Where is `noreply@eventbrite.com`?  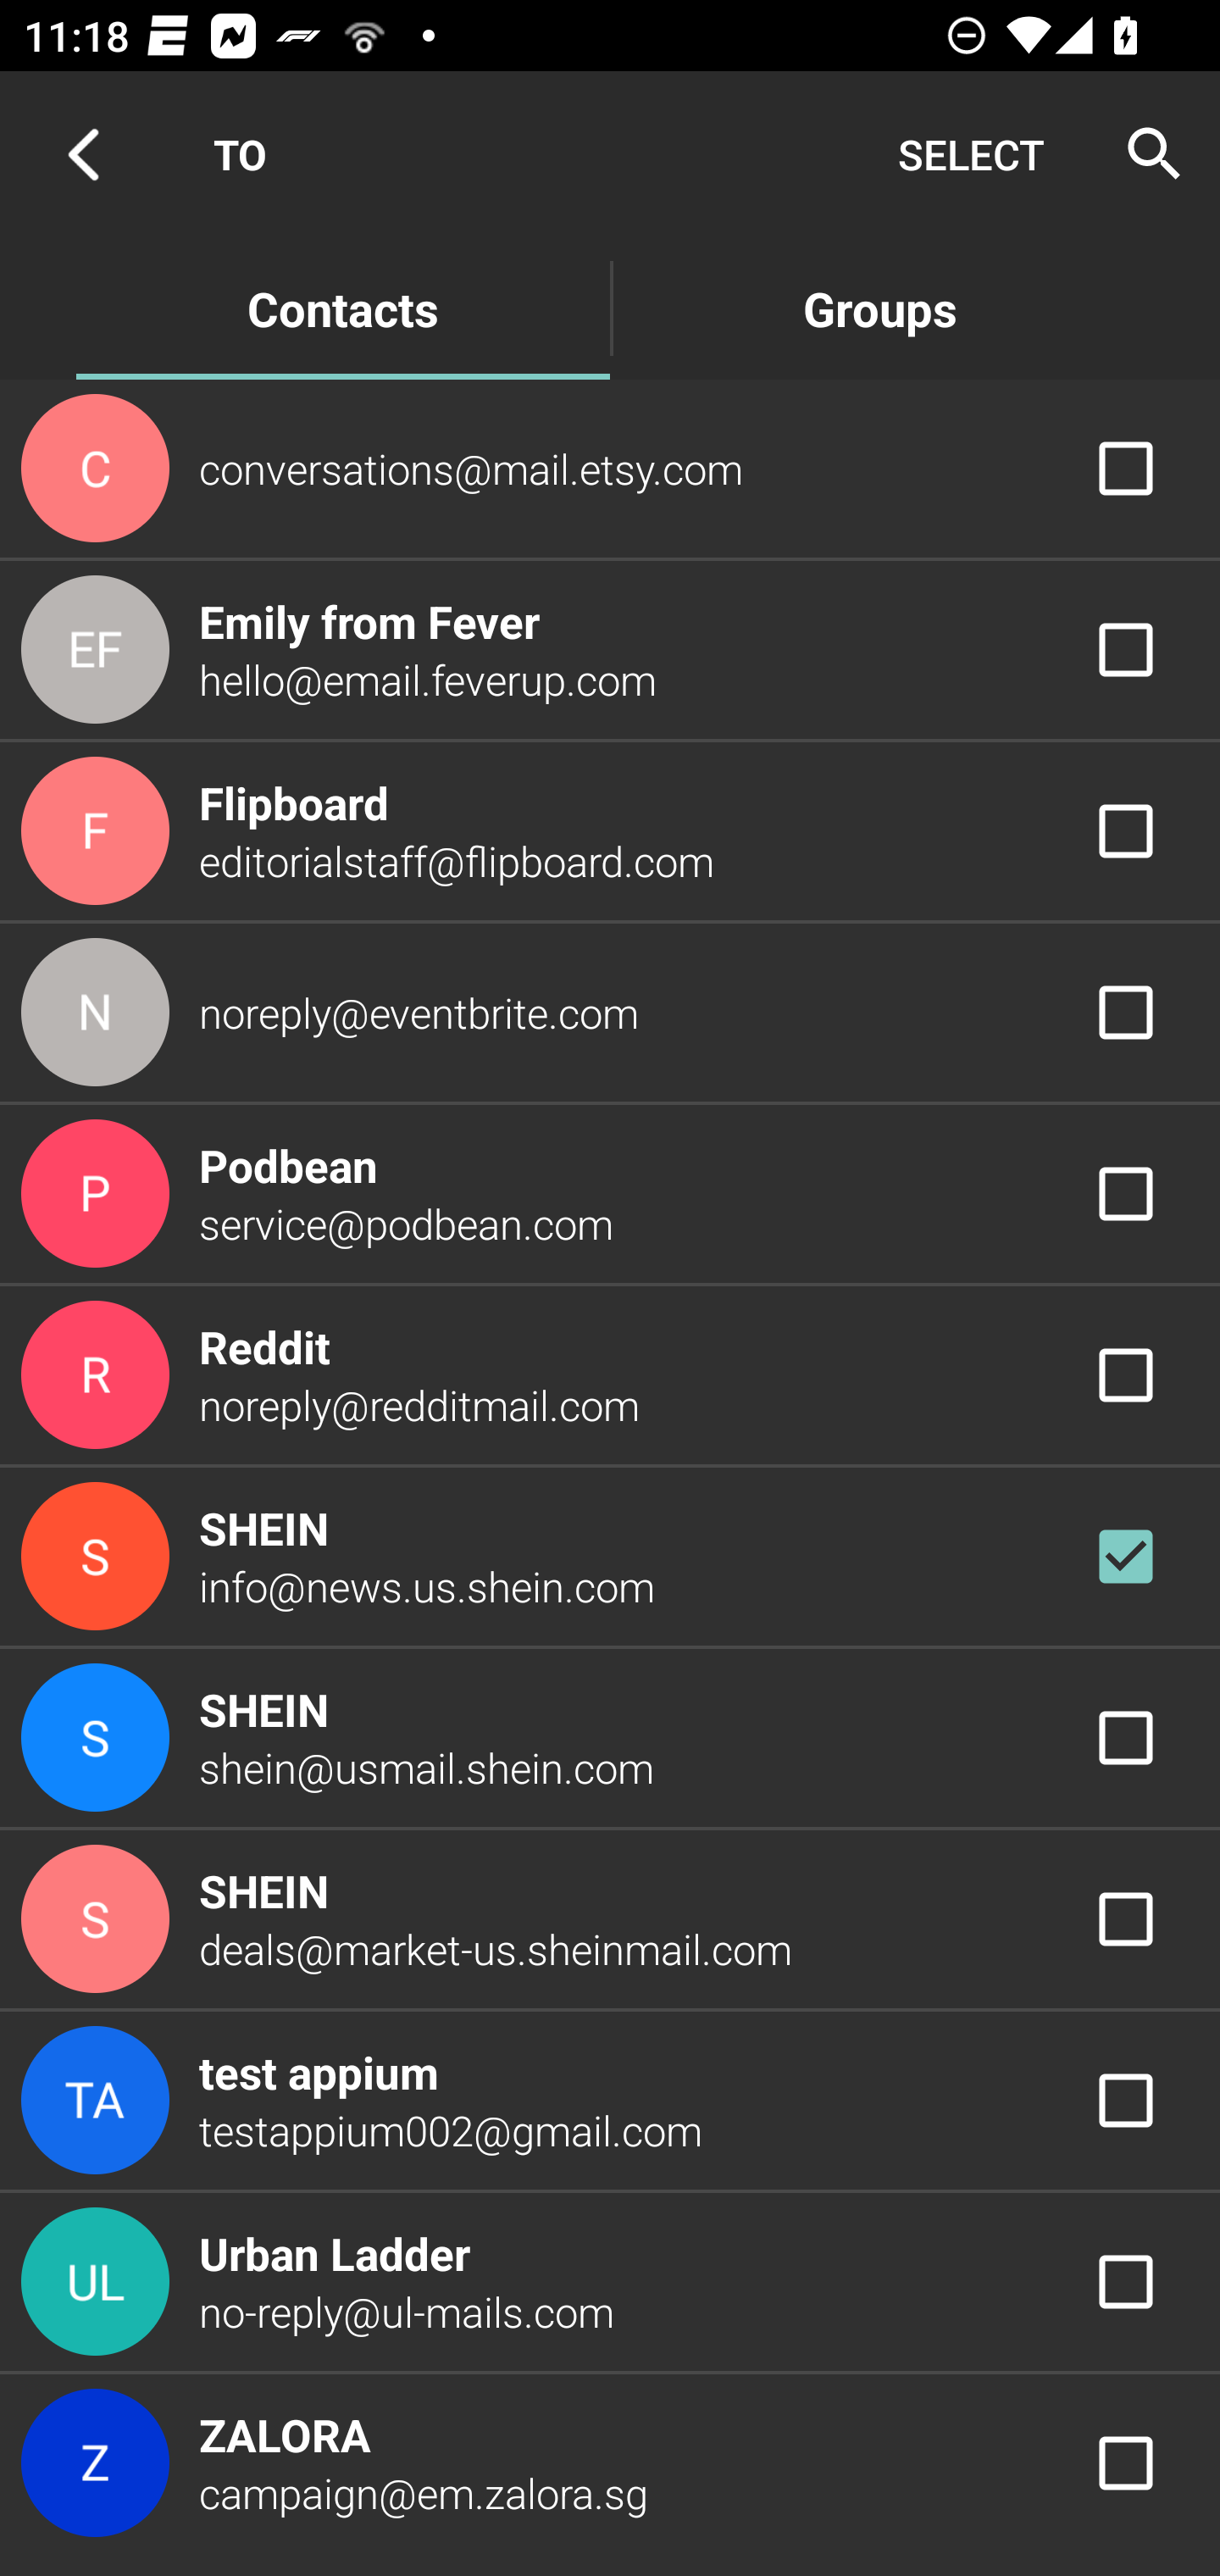
noreply@eventbrite.com is located at coordinates (610, 1013).